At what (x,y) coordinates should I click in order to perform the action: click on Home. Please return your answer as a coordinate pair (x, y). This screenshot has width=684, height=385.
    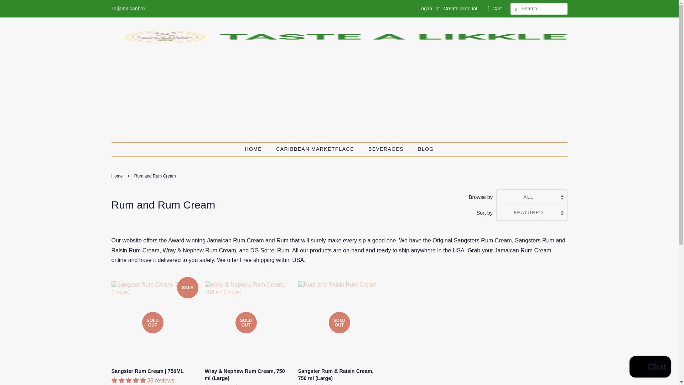
    Looking at the image, I should click on (118, 176).